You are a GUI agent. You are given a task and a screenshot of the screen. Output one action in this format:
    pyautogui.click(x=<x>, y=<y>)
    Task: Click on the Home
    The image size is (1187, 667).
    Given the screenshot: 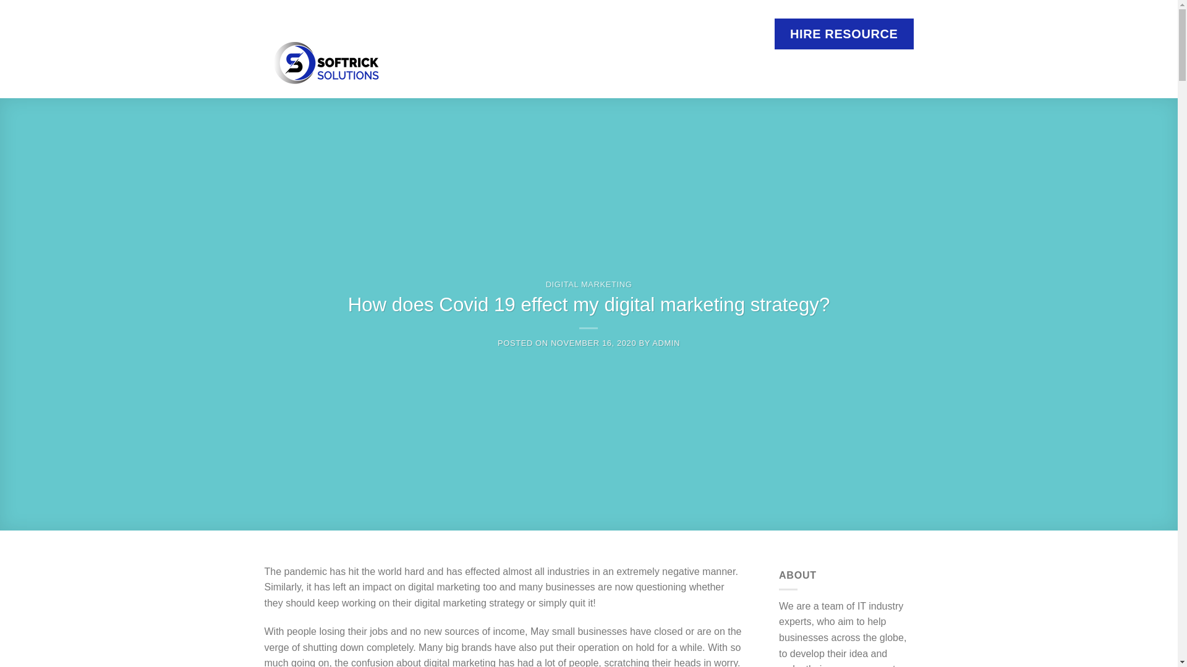 What is the action you would take?
    pyautogui.click(x=479, y=70)
    